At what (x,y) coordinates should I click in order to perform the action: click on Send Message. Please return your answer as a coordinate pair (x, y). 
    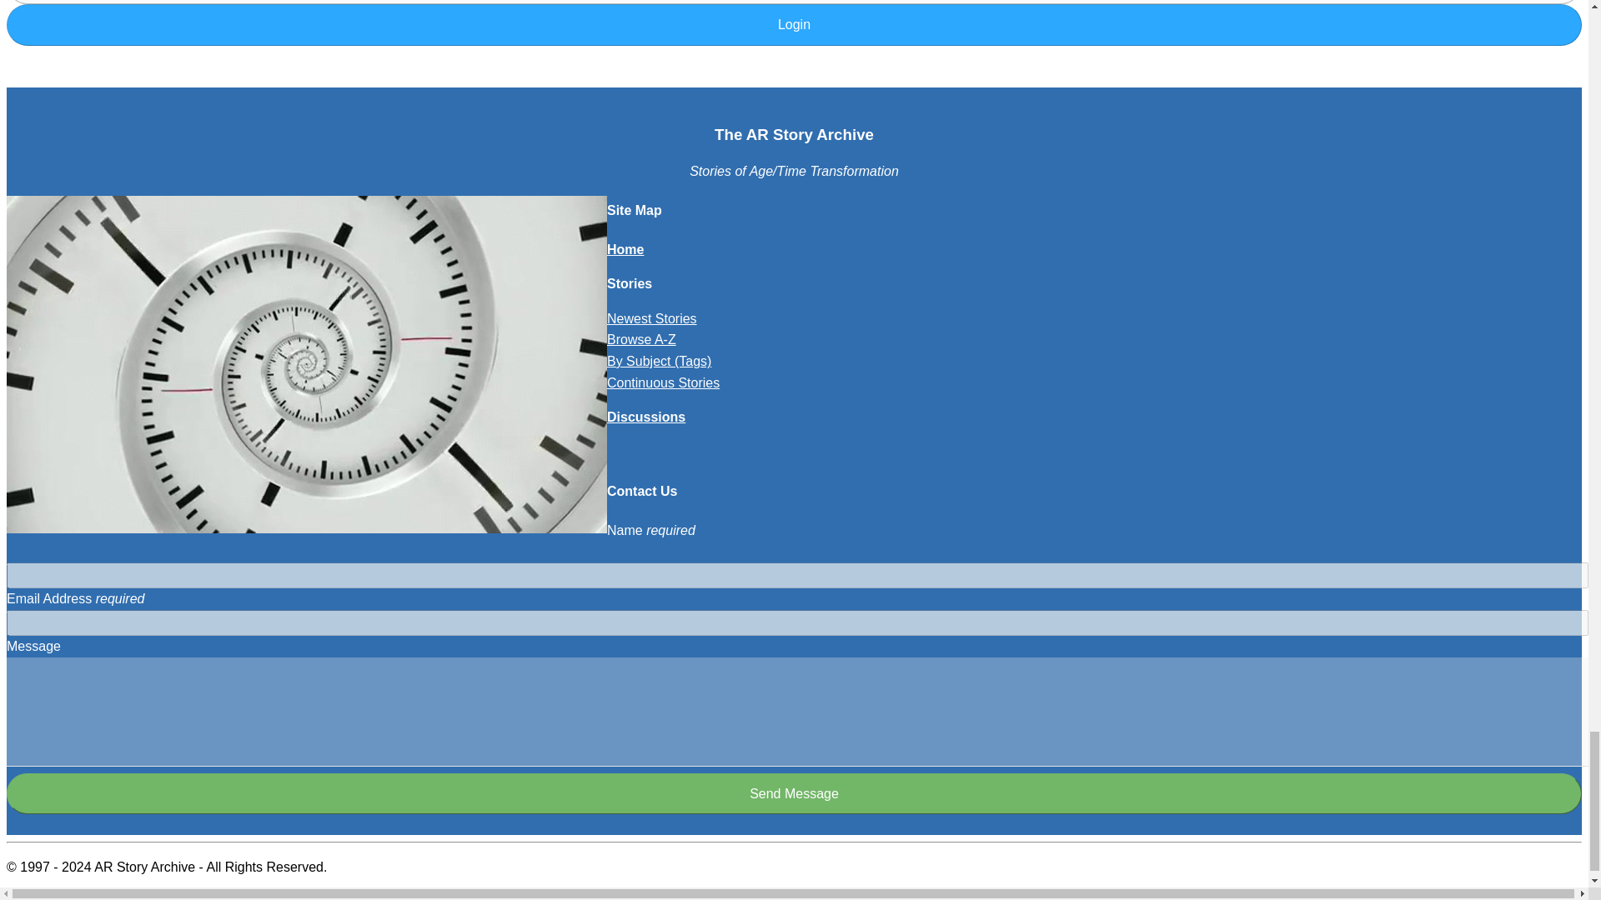
    Looking at the image, I should click on (794, 793).